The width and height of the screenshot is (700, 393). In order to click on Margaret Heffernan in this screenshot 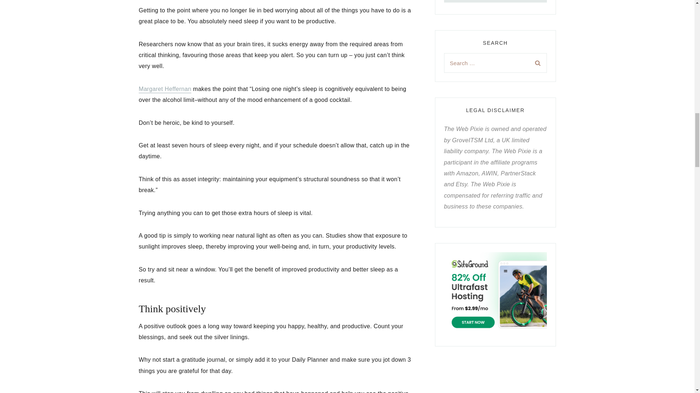, I will do `click(165, 89)`.